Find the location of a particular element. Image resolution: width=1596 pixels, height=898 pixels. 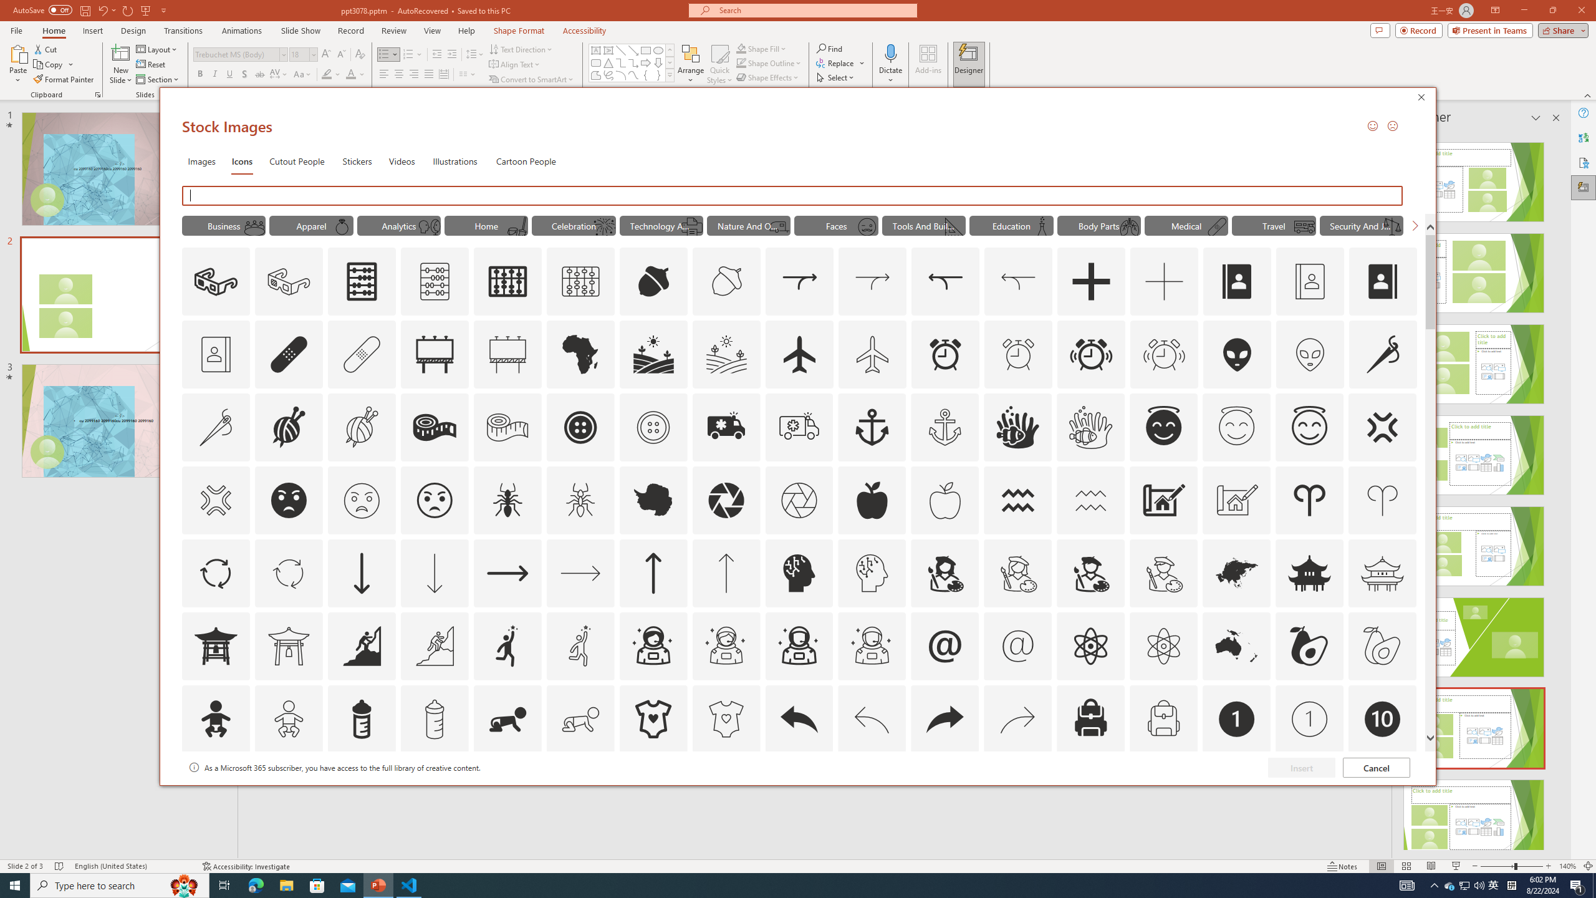

AutomationID: Icons_Agriculture_M is located at coordinates (727, 354).